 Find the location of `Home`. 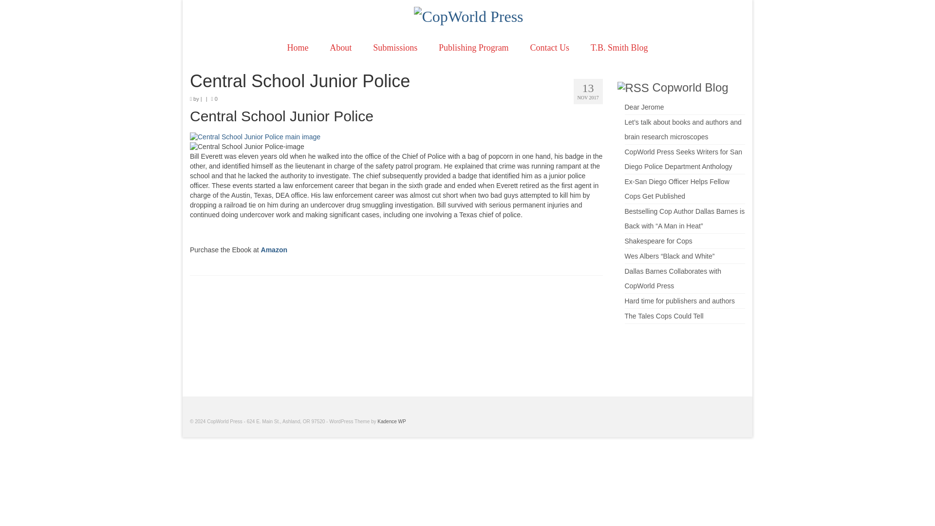

Home is located at coordinates (297, 47).